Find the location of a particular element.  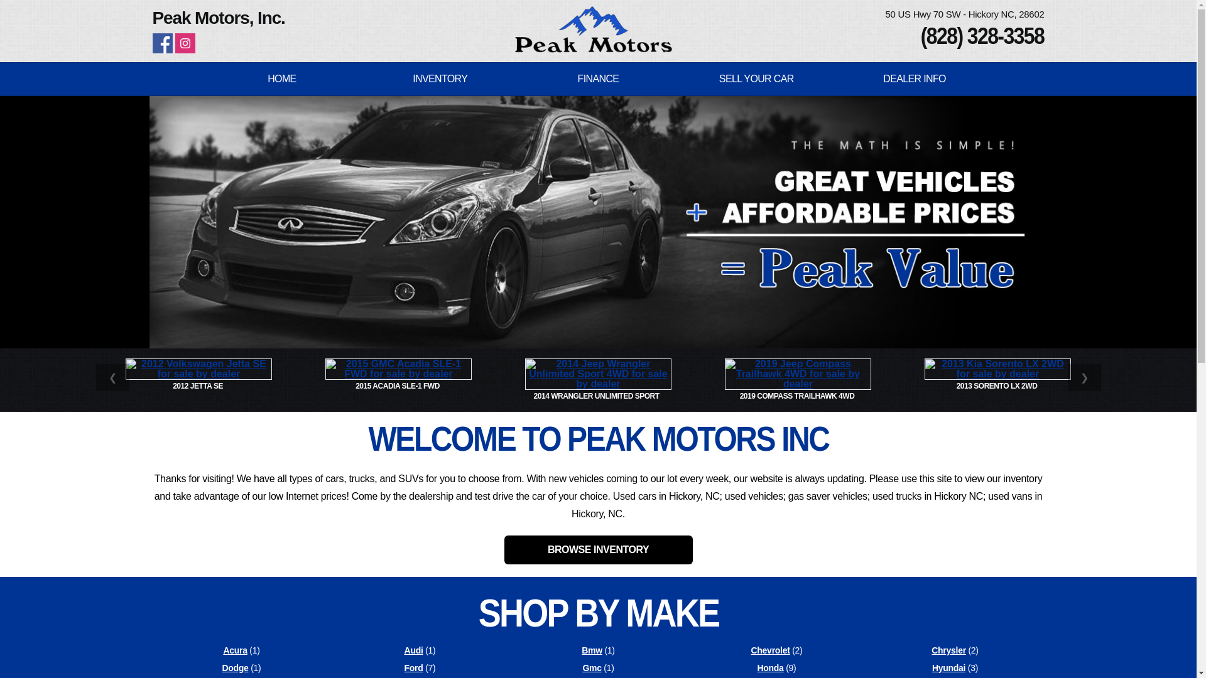

Share Photos with us on Instagram is located at coordinates (185, 43).